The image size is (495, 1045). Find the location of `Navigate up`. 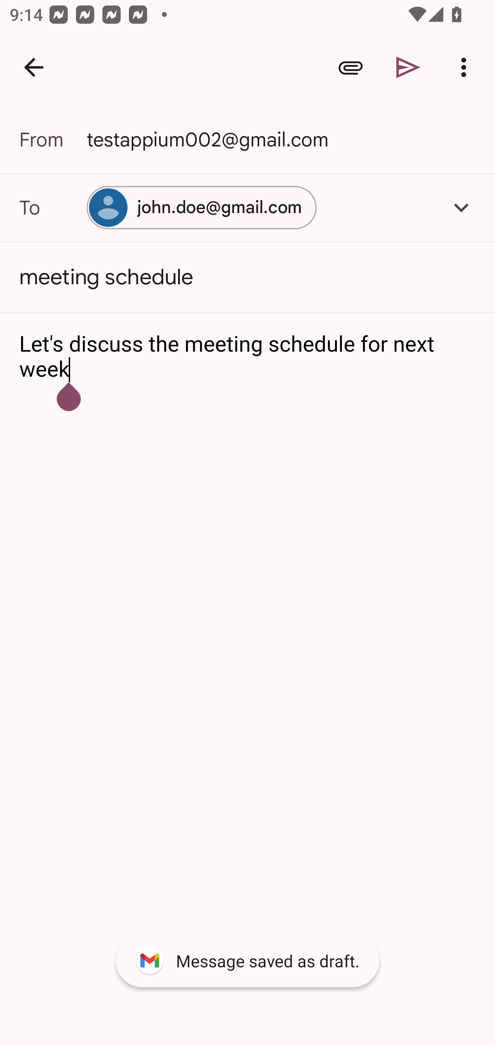

Navigate up is located at coordinates (34, 67).